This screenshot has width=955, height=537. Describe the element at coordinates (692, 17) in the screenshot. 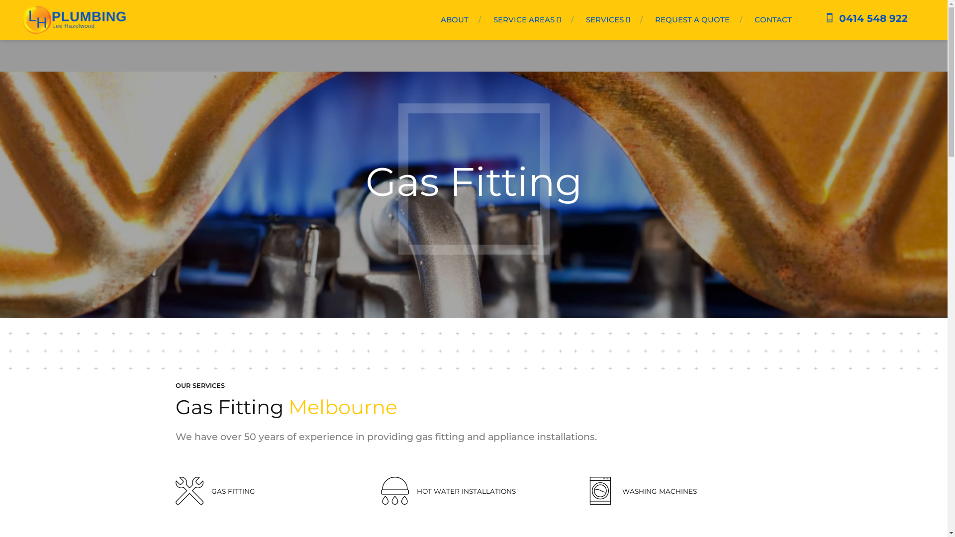

I see `REQUEST A QUOTE` at that location.